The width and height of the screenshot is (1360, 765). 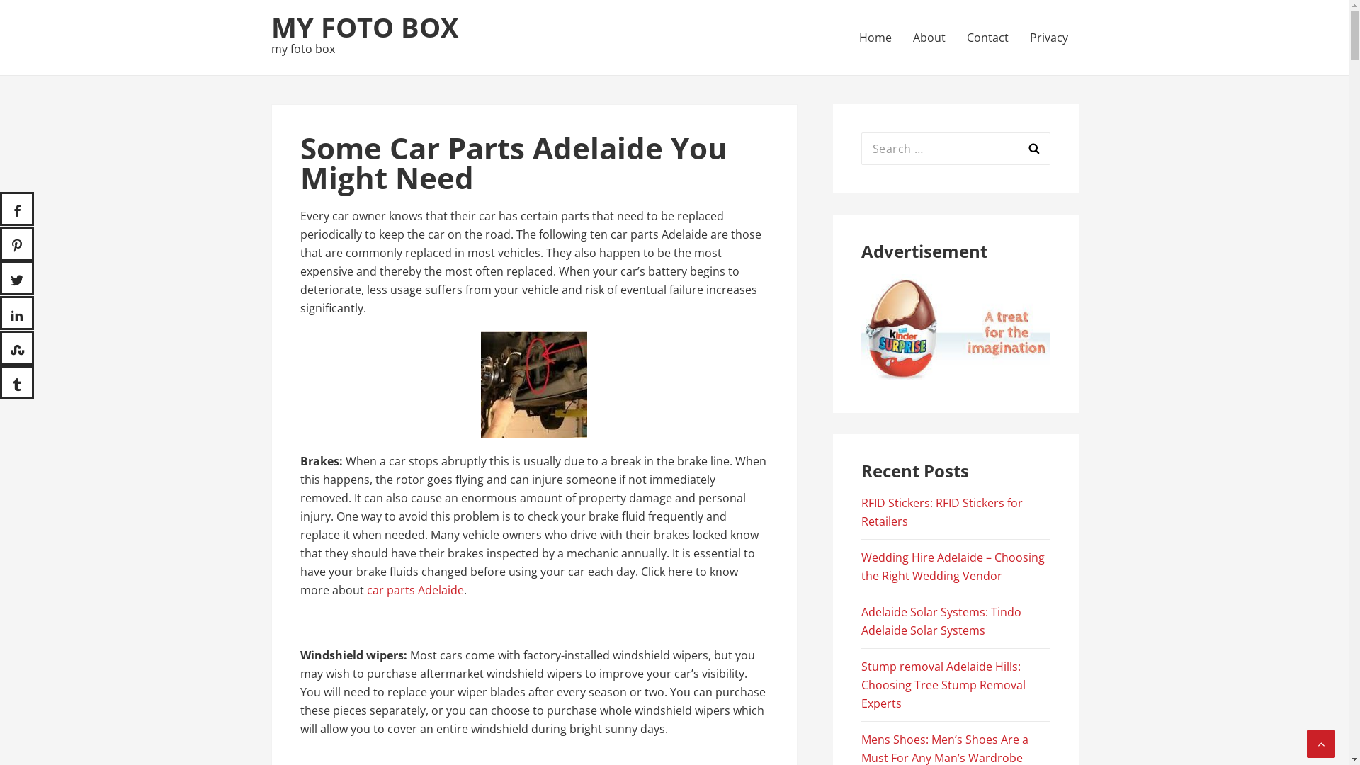 I want to click on car parts Adelaide, so click(x=415, y=590).